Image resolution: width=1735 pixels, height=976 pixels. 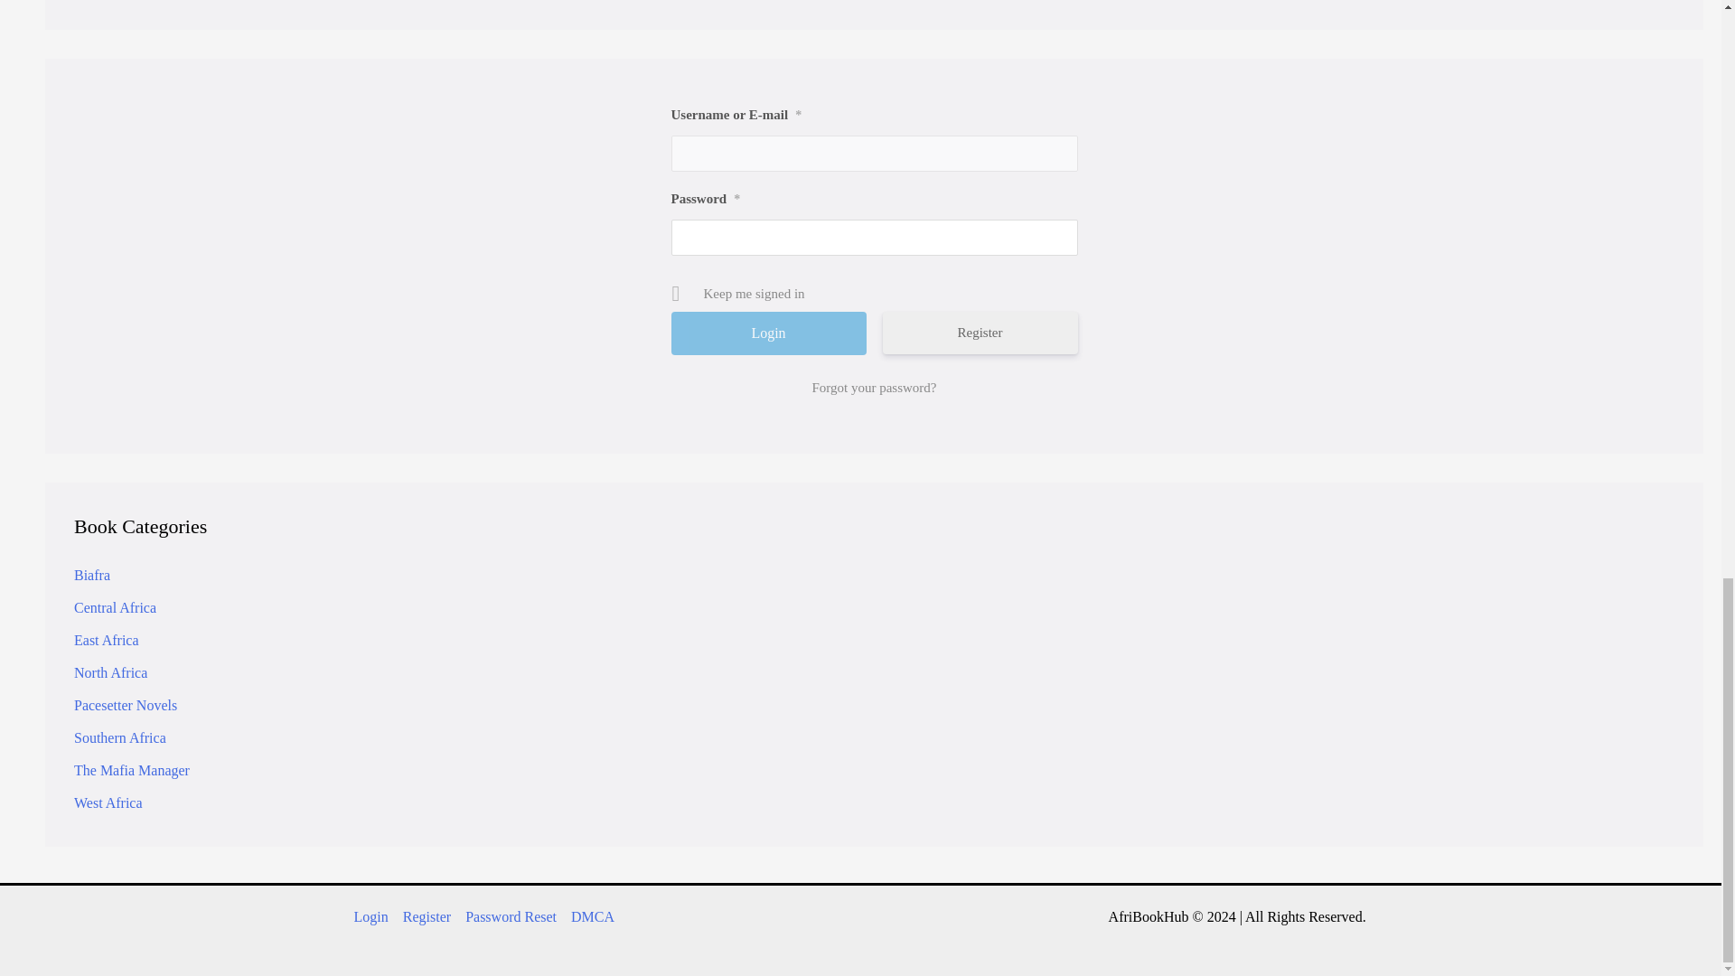 I want to click on Forgot your password?, so click(x=873, y=387).